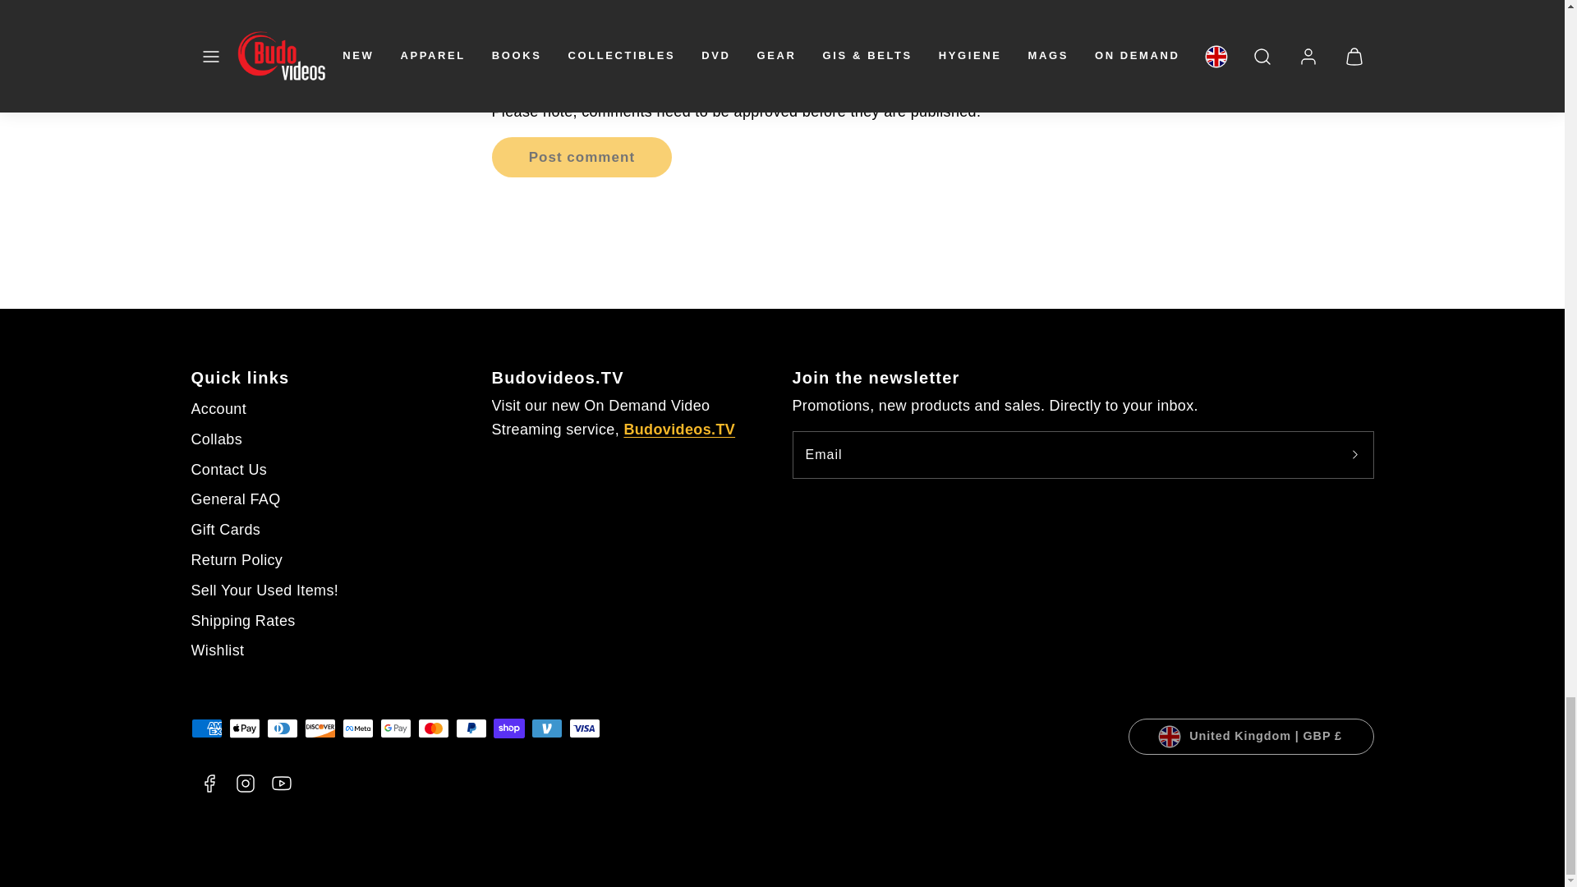  What do you see at coordinates (282, 728) in the screenshot?
I see `Diners Club` at bounding box center [282, 728].